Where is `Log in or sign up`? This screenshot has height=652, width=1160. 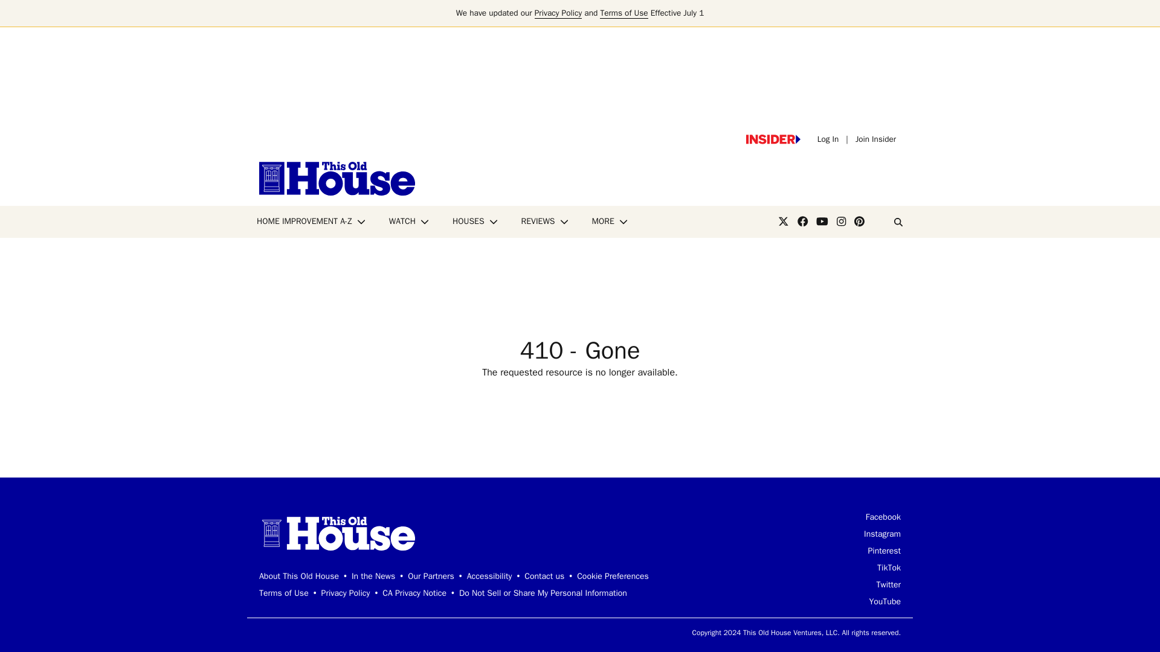 Log in or sign up is located at coordinates (773, 139).